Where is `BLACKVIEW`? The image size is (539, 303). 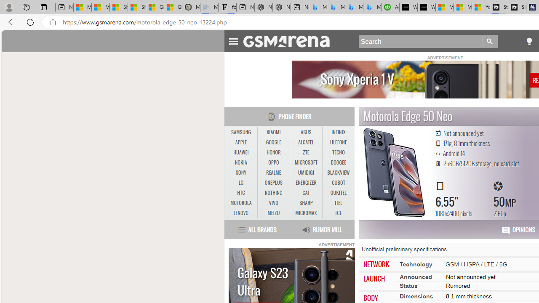
BLACKVIEW is located at coordinates (339, 173).